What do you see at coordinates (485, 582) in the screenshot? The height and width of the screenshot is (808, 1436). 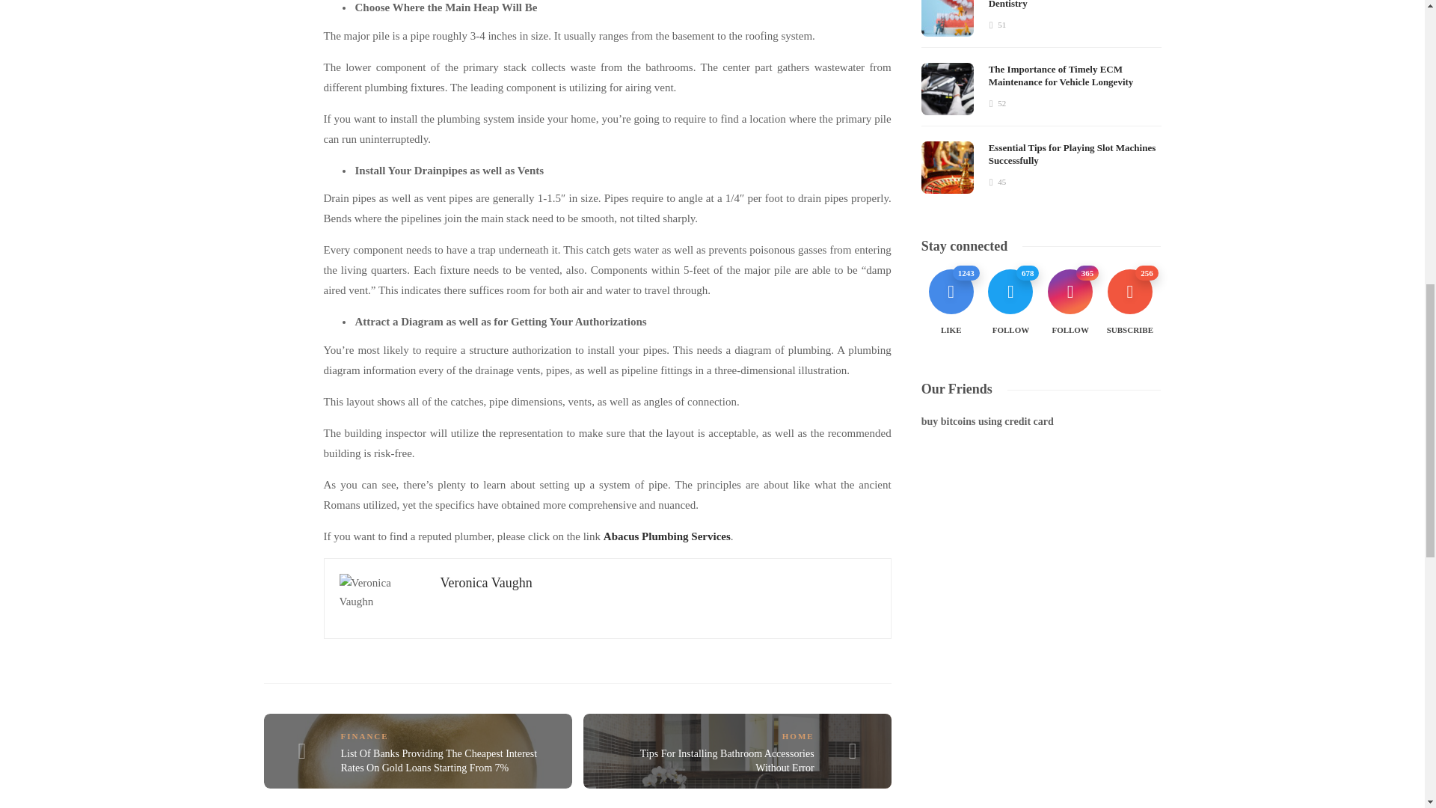 I see `Veronica Vaughn` at bounding box center [485, 582].